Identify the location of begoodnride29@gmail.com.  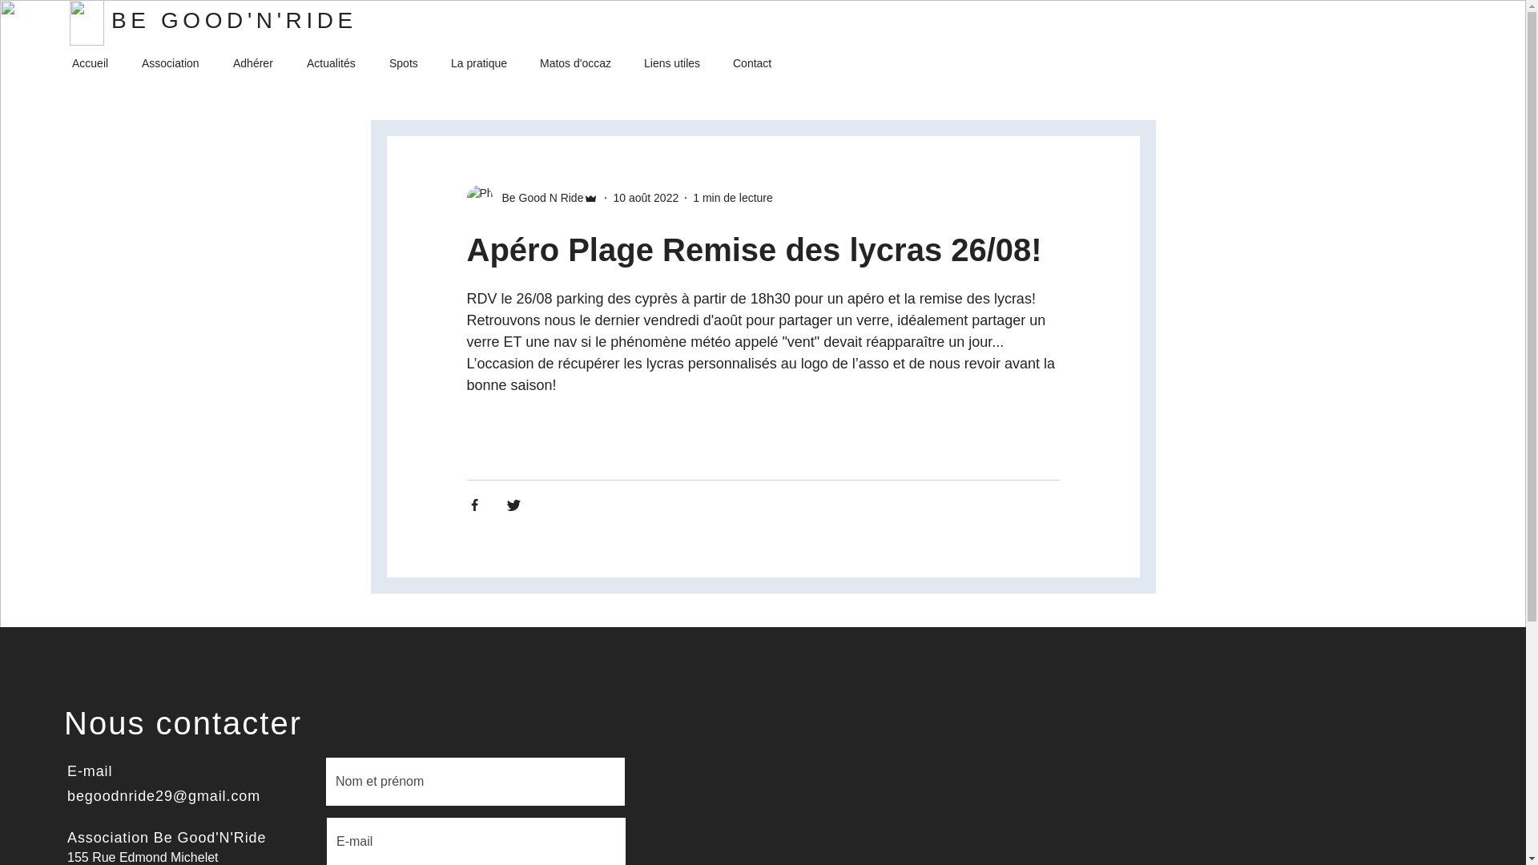
(163, 796).